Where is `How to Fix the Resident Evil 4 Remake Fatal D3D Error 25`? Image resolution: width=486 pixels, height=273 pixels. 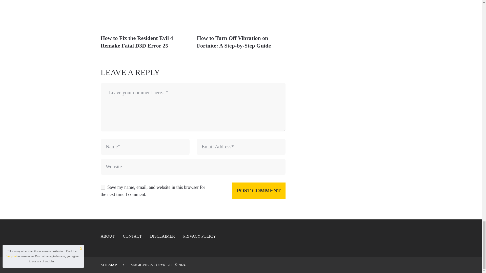 How to Fix the Resident Evil 4 Remake Fatal D3D Error 25 is located at coordinates (137, 42).